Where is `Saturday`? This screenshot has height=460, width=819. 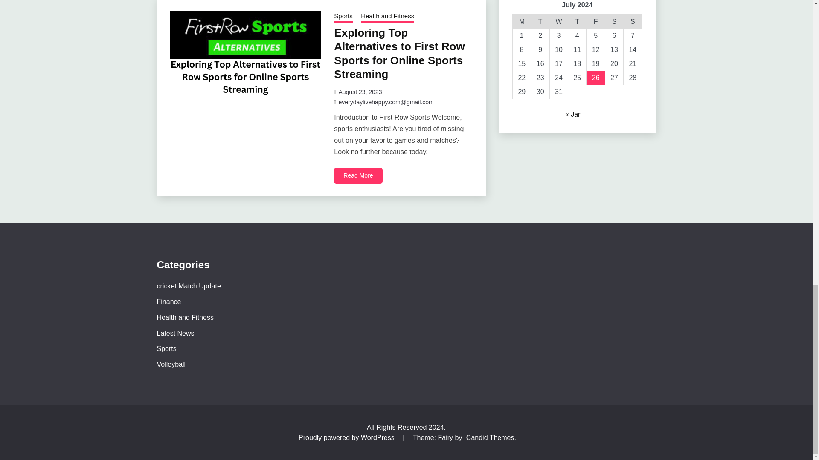
Saturday is located at coordinates (614, 22).